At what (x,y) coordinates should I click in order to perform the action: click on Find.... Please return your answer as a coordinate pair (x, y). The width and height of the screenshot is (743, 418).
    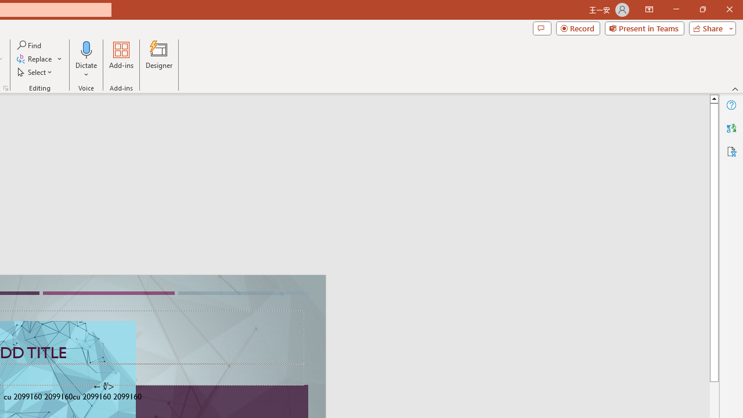
    Looking at the image, I should click on (30, 45).